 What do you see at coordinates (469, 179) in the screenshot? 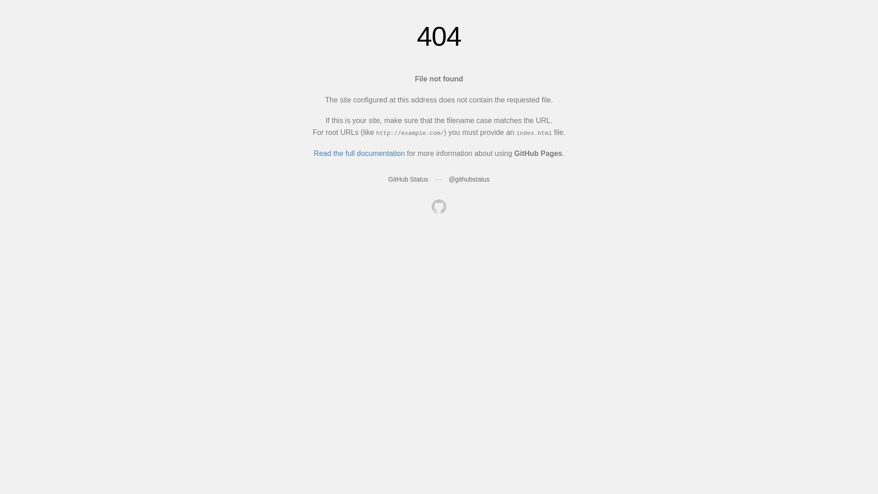
I see `@githubstatus` at bounding box center [469, 179].